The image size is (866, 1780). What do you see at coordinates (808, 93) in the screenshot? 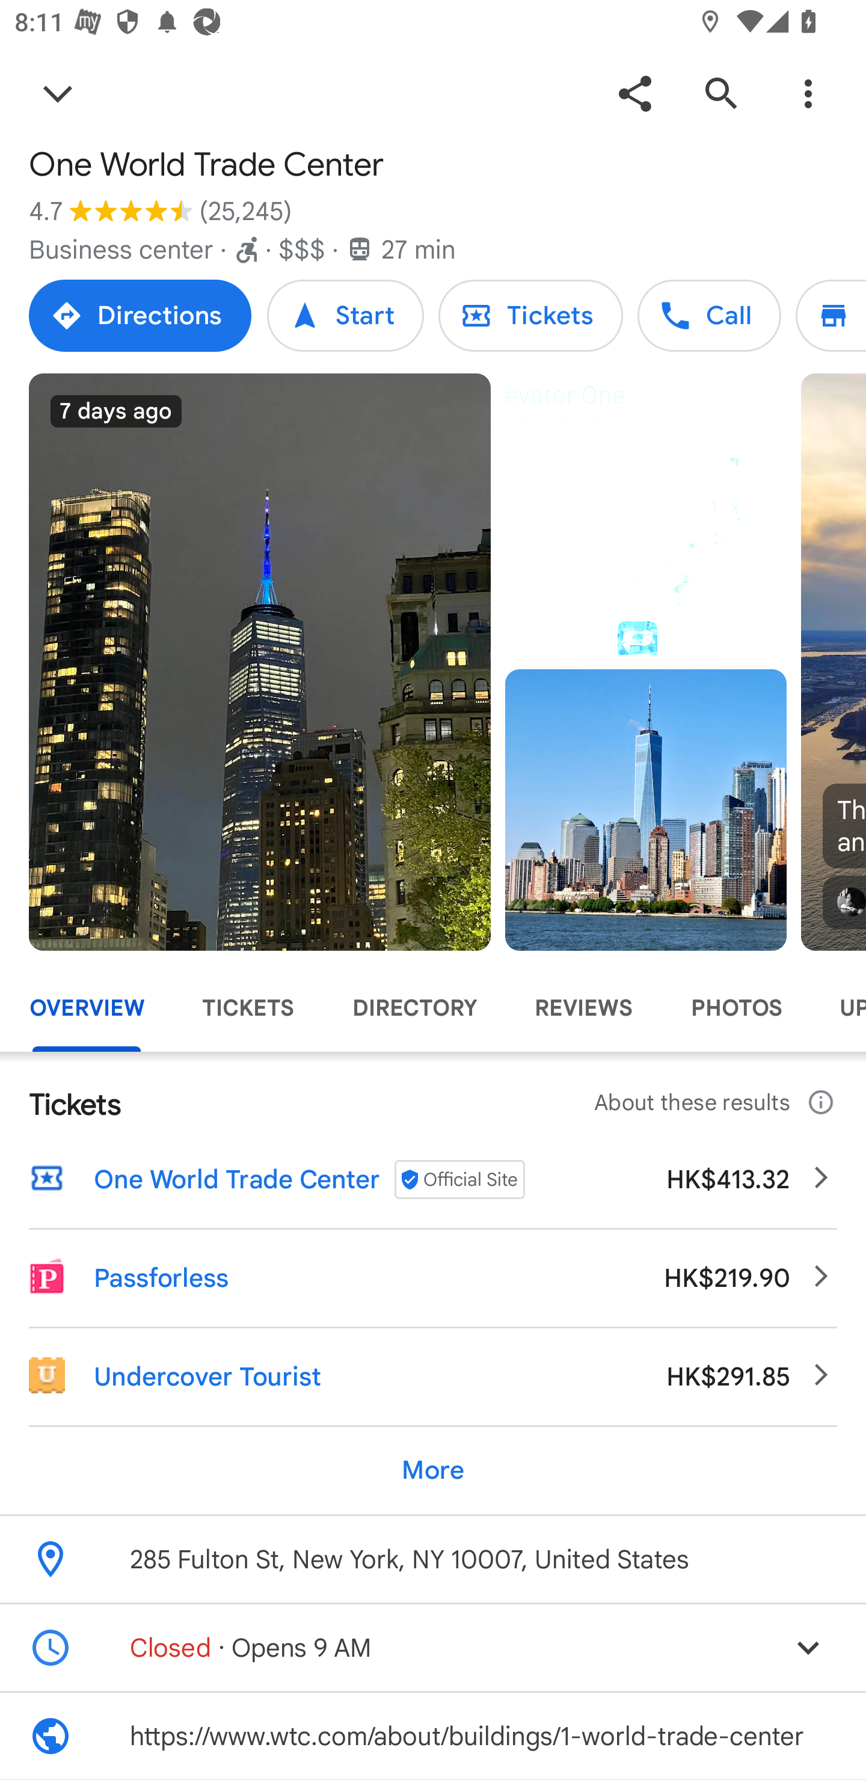
I see `More options for One World Trade Center` at bounding box center [808, 93].